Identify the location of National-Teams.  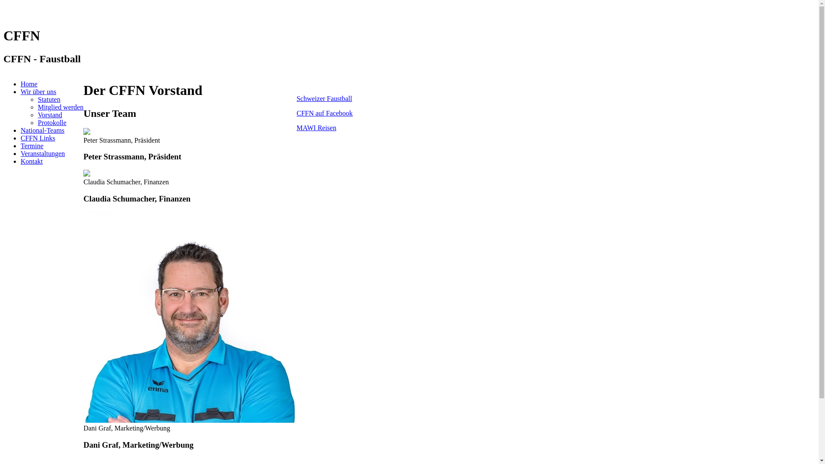
(43, 130).